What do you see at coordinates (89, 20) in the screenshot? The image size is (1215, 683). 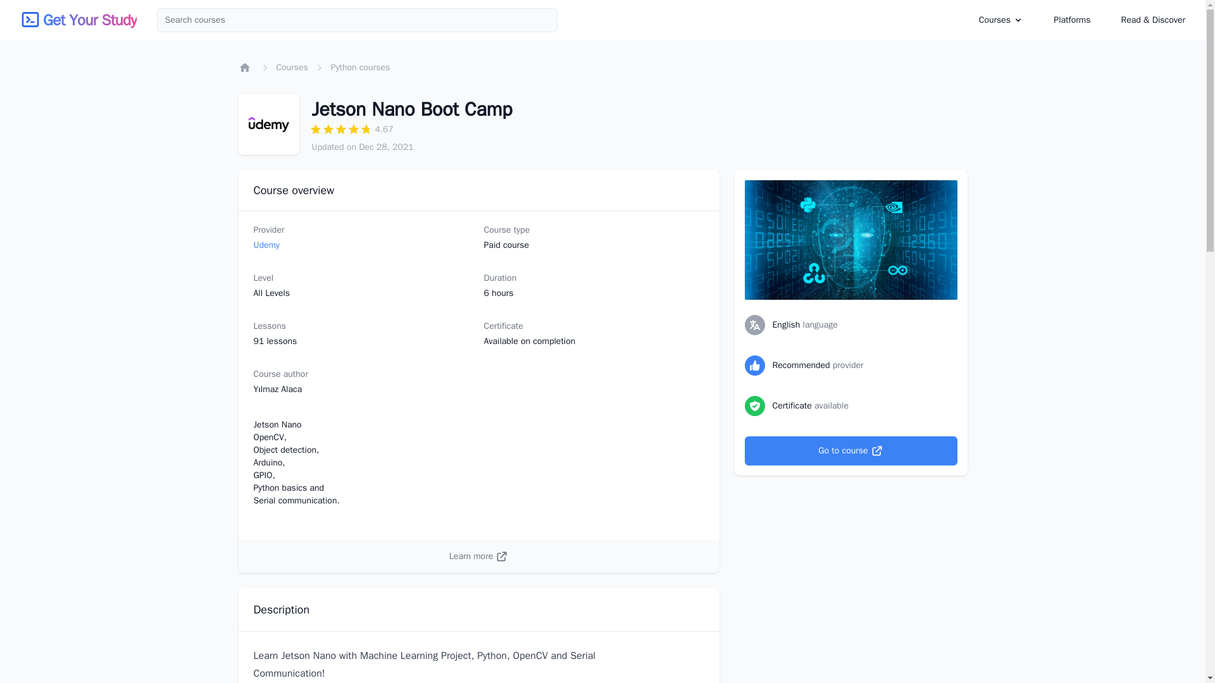 I see `Get Your Study` at bounding box center [89, 20].